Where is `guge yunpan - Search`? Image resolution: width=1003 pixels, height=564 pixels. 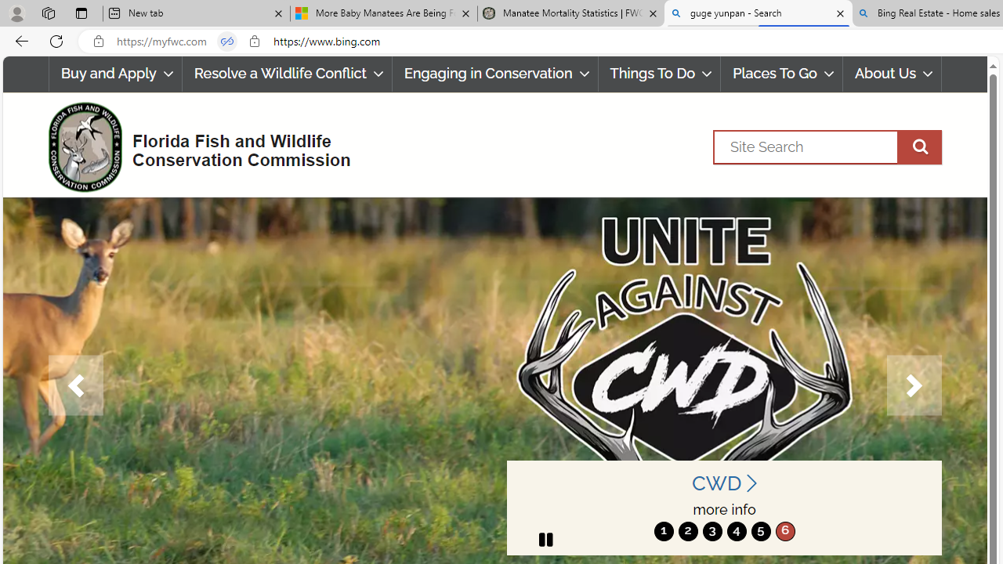 guge yunpan - Search is located at coordinates (758, 14).